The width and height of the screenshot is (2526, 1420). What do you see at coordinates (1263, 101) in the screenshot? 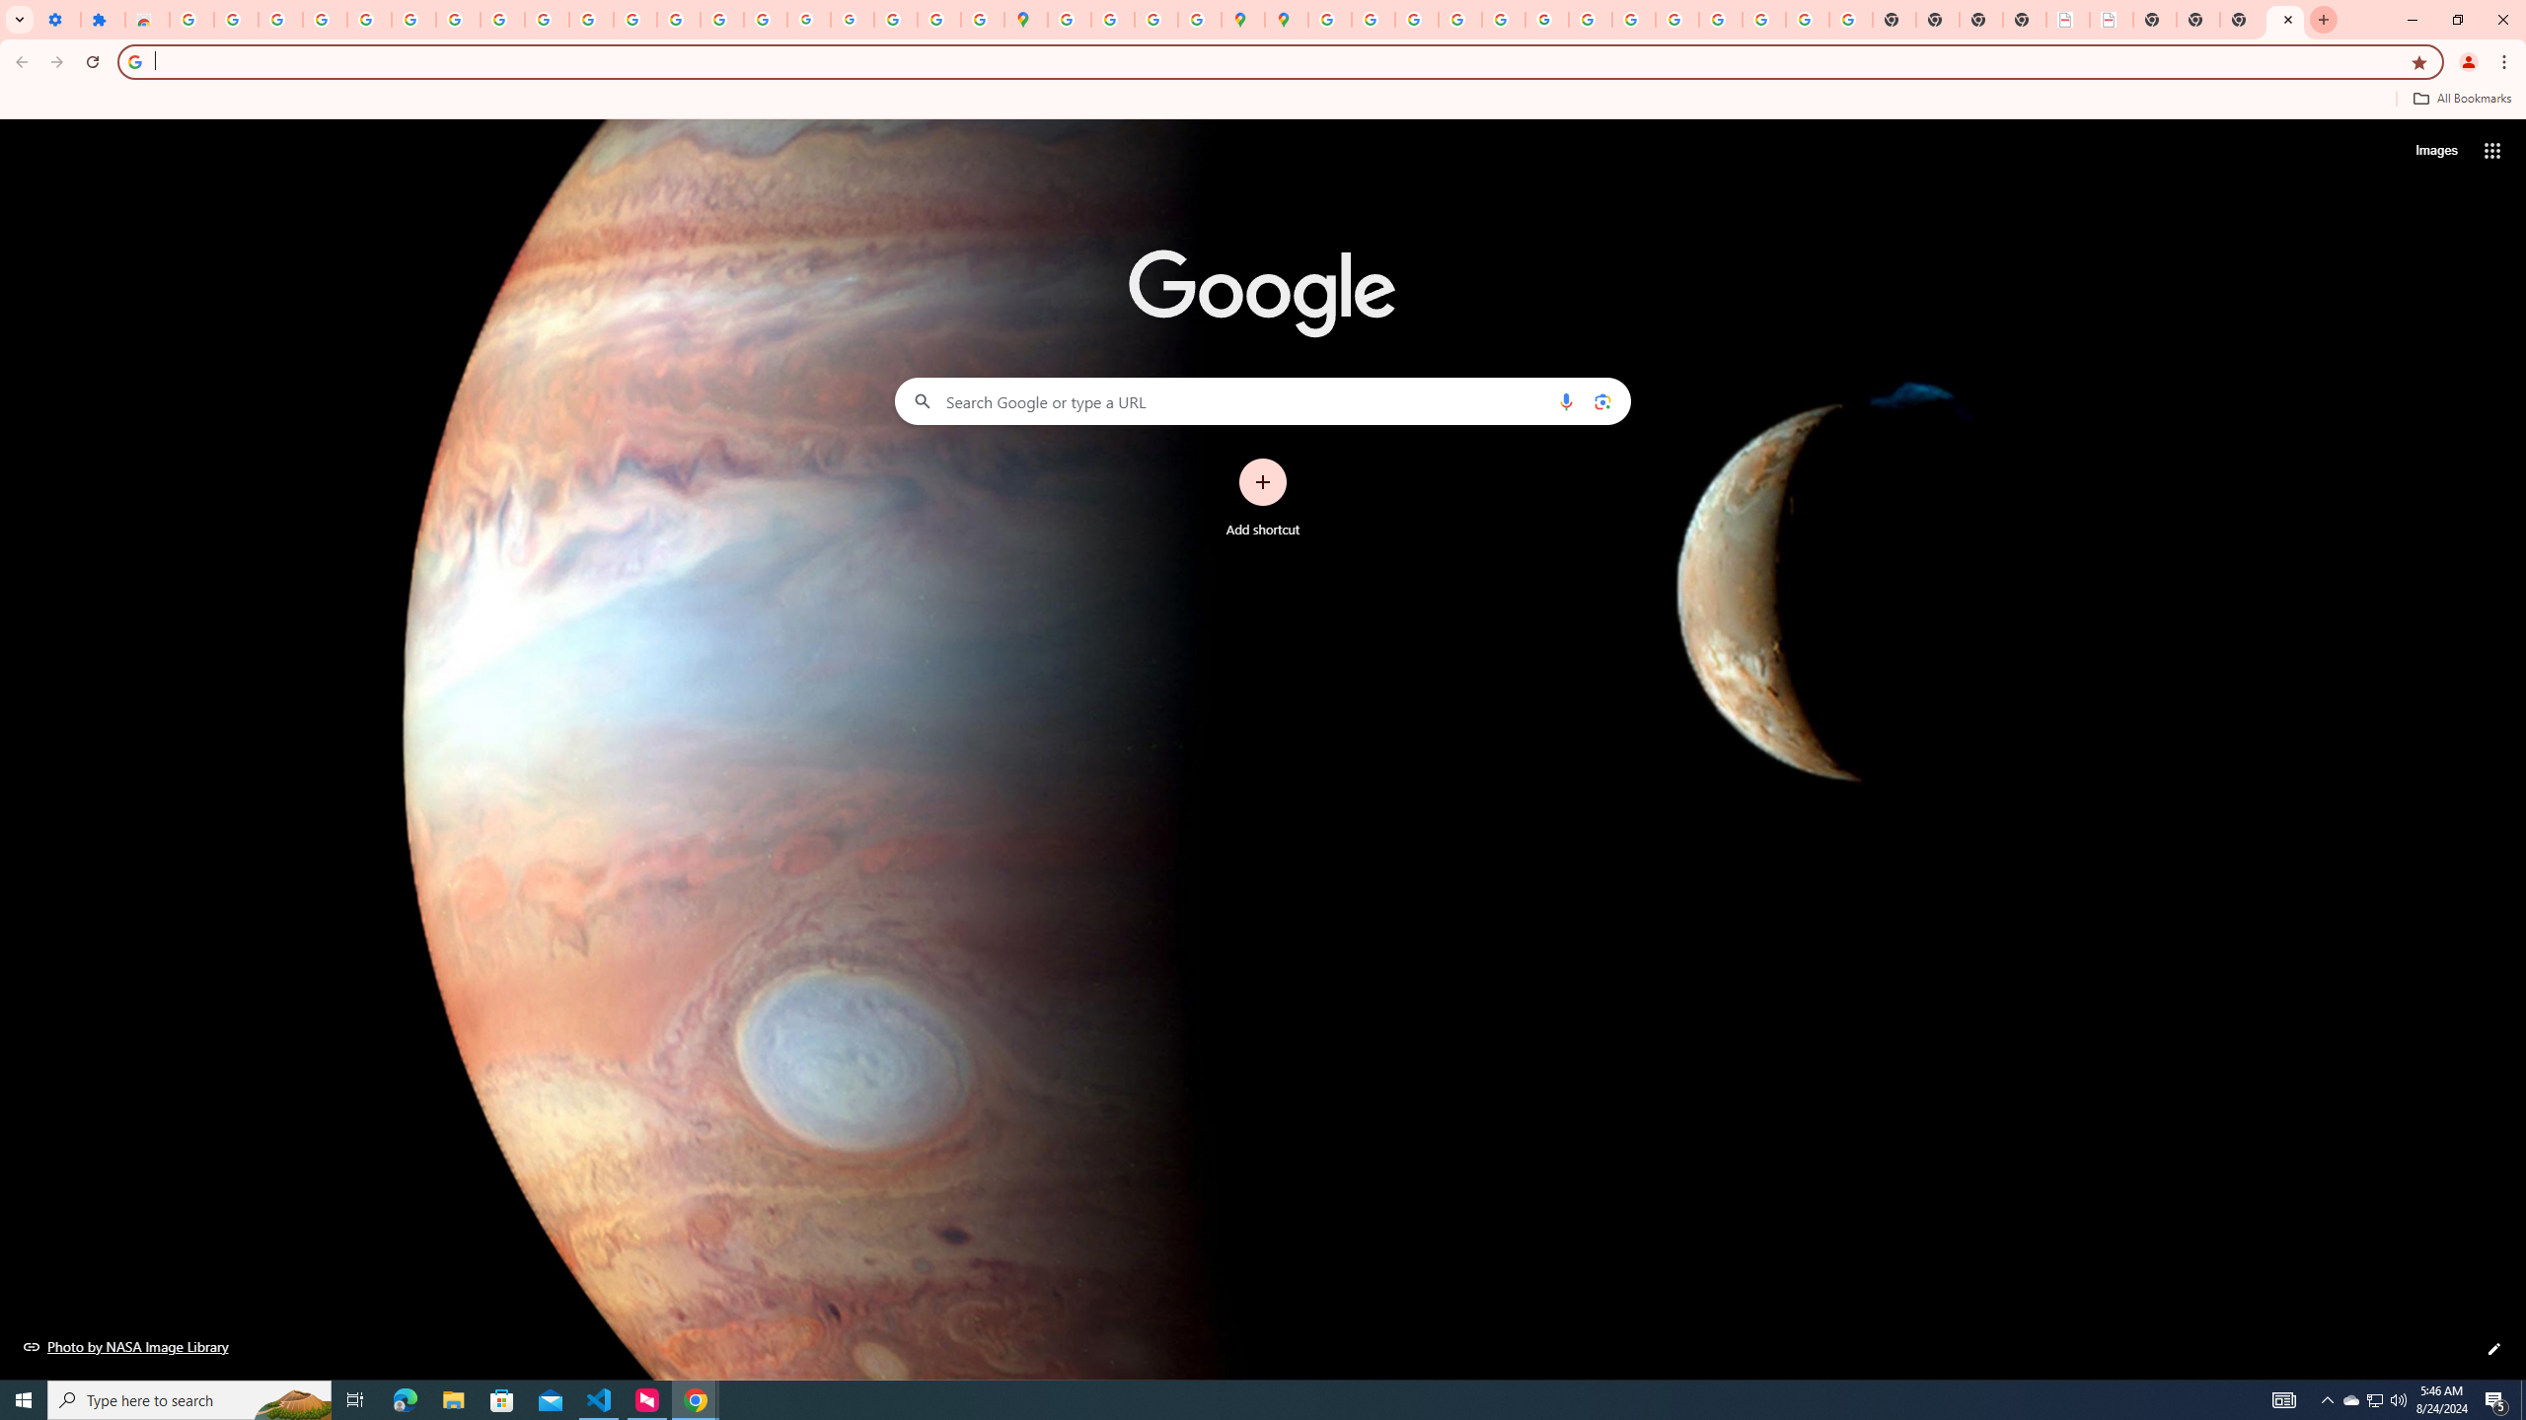
I see `Bookmarks` at bounding box center [1263, 101].